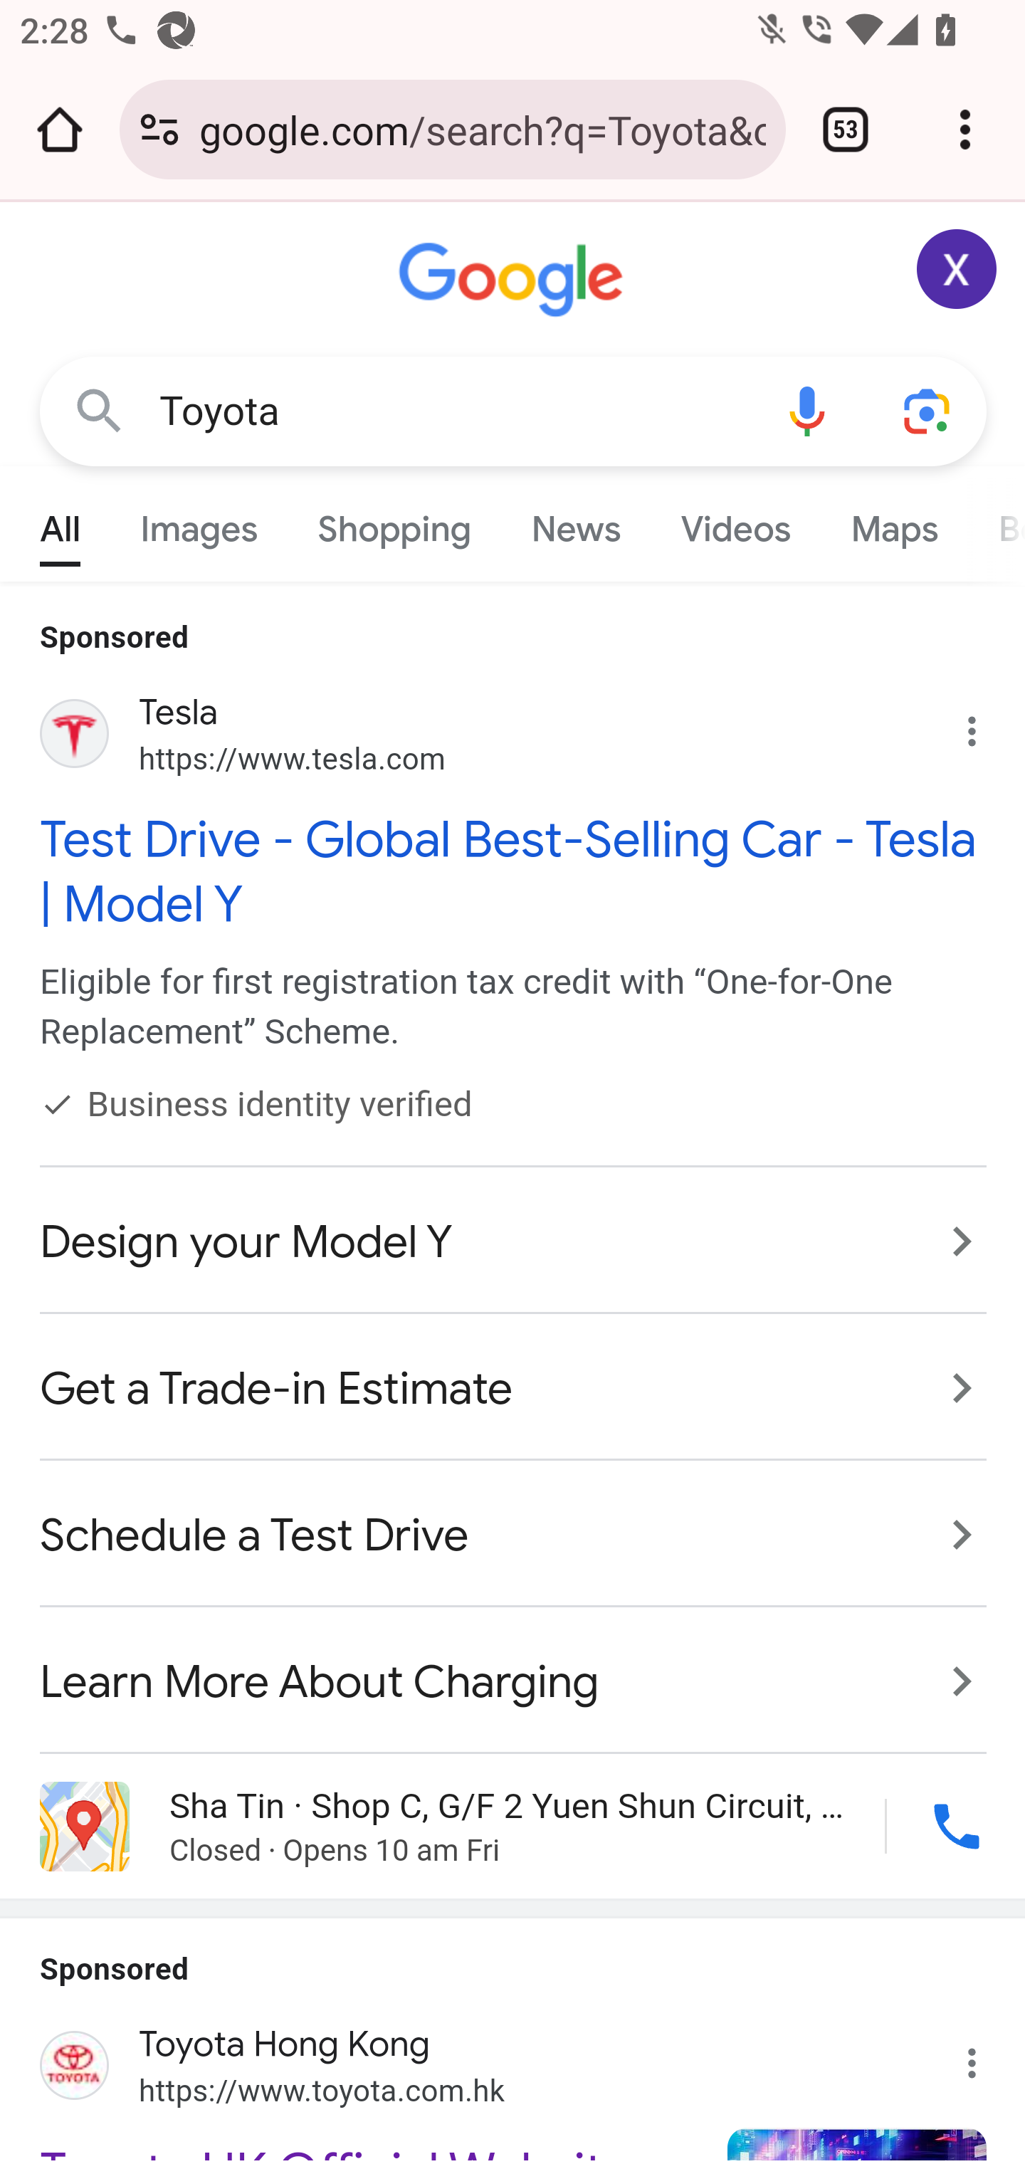  What do you see at coordinates (514, 1390) in the screenshot?
I see `Get a Trade-in Estimate` at bounding box center [514, 1390].